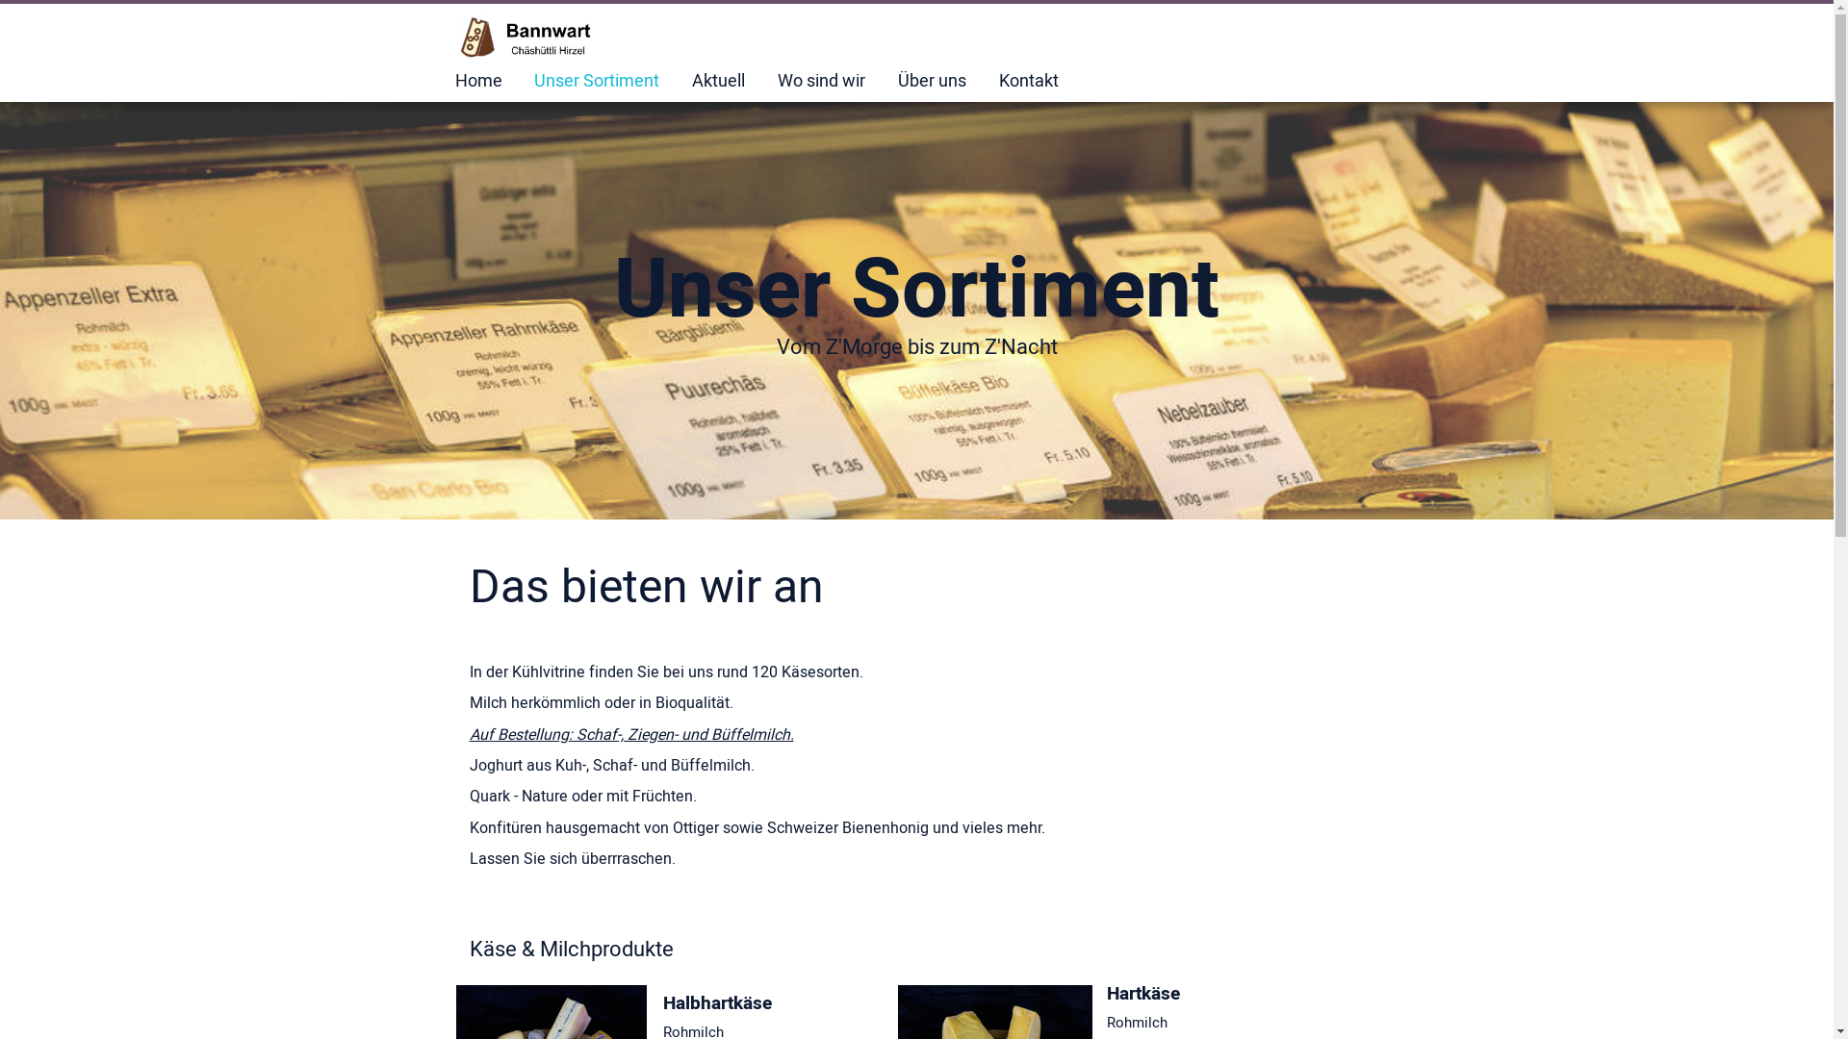  I want to click on Home, so click(477, 81).